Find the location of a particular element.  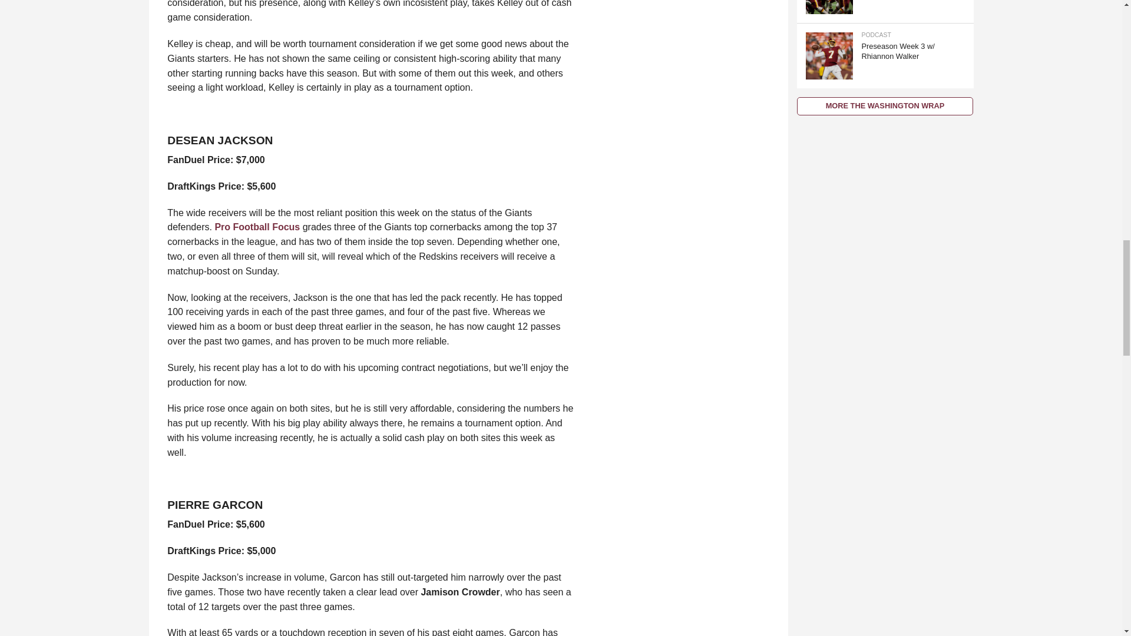

Pro Football Focus is located at coordinates (257, 227).